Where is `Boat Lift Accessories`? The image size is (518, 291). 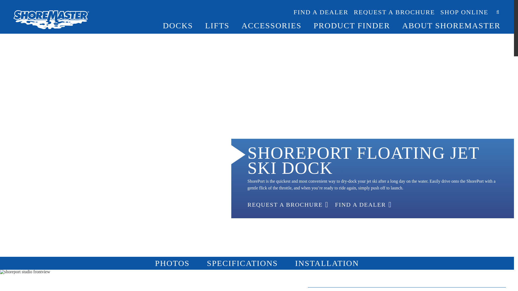
Boat Lift Accessories is located at coordinates (271, 20).